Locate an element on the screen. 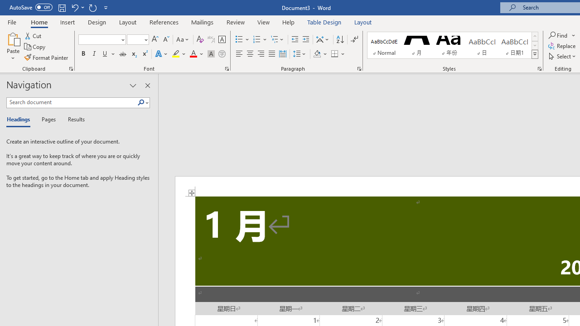  Underline is located at coordinates (105, 54).